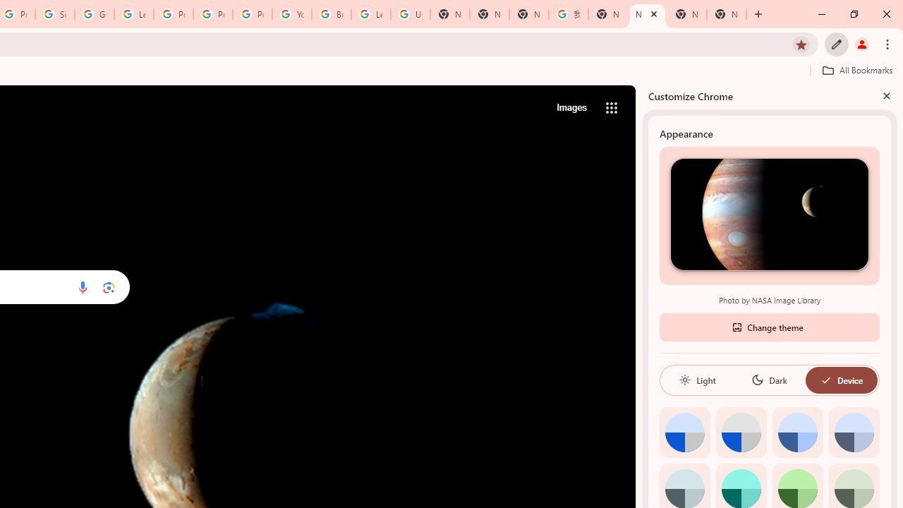  Describe the element at coordinates (854, 432) in the screenshot. I see `Cool grey` at that location.